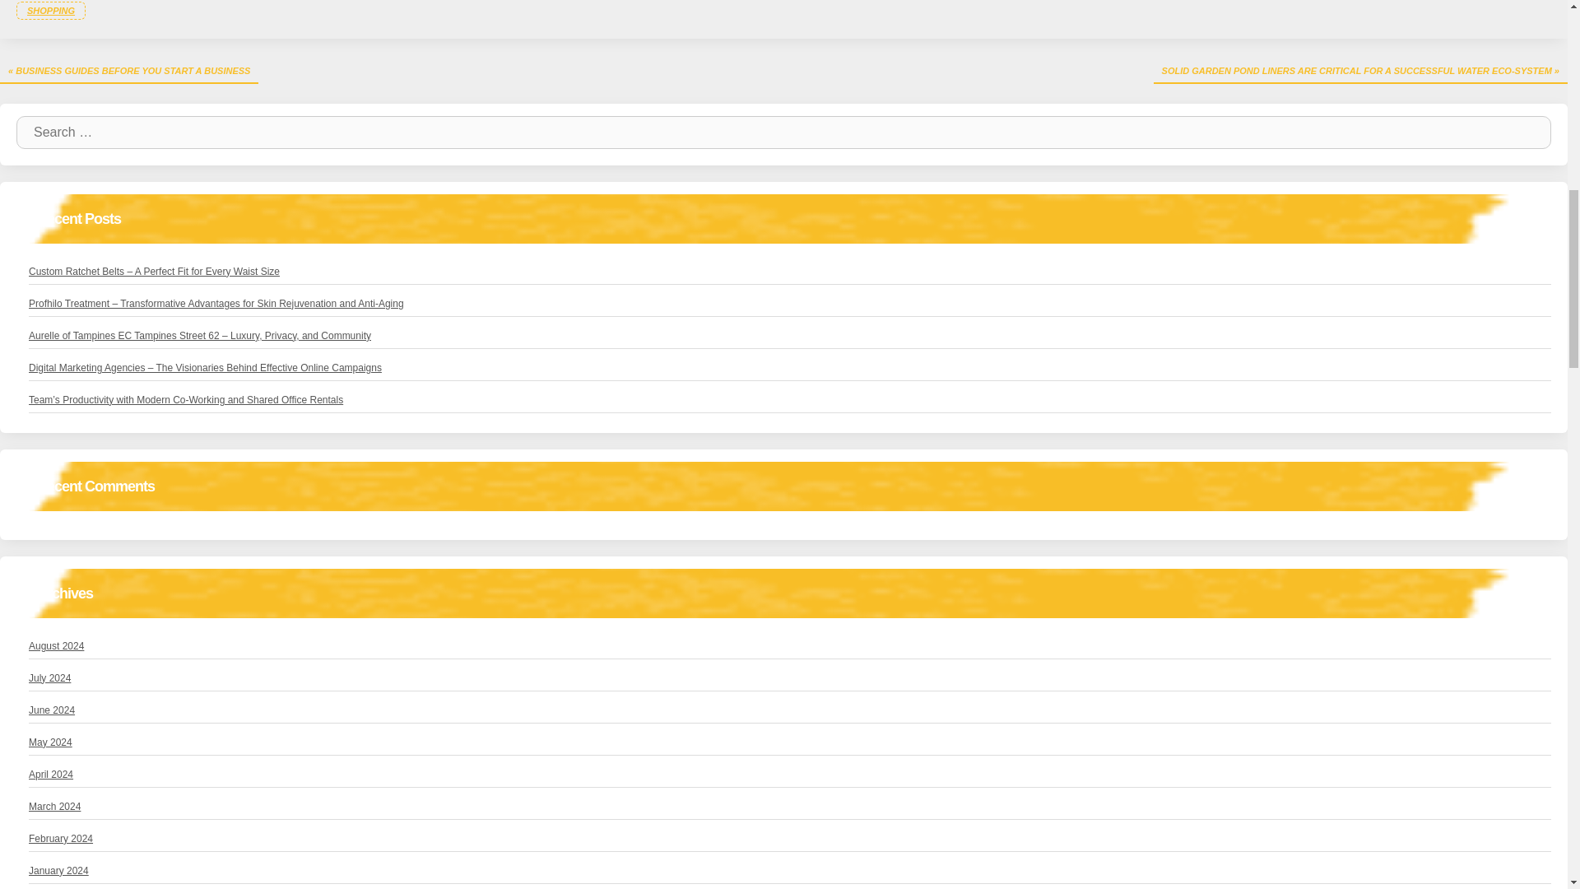 This screenshot has height=889, width=1580. What do you see at coordinates (1527, 133) in the screenshot?
I see `Search` at bounding box center [1527, 133].